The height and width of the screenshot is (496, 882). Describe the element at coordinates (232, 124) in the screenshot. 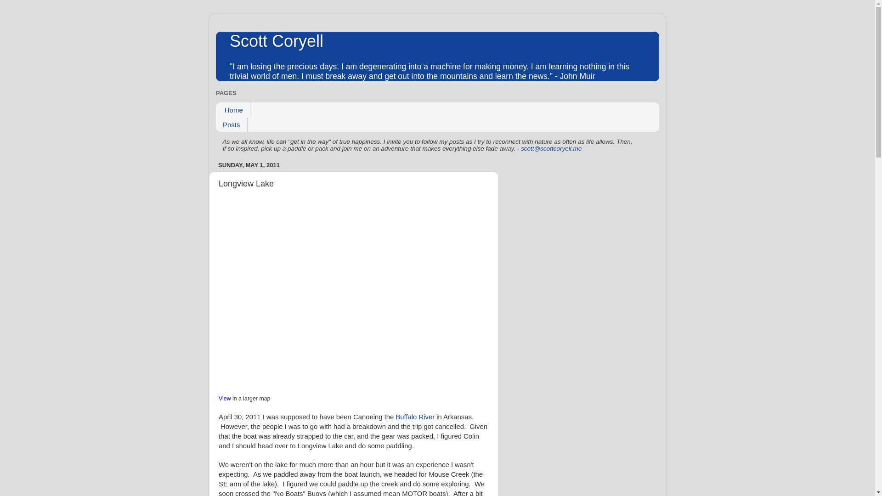

I see `Posts` at that location.